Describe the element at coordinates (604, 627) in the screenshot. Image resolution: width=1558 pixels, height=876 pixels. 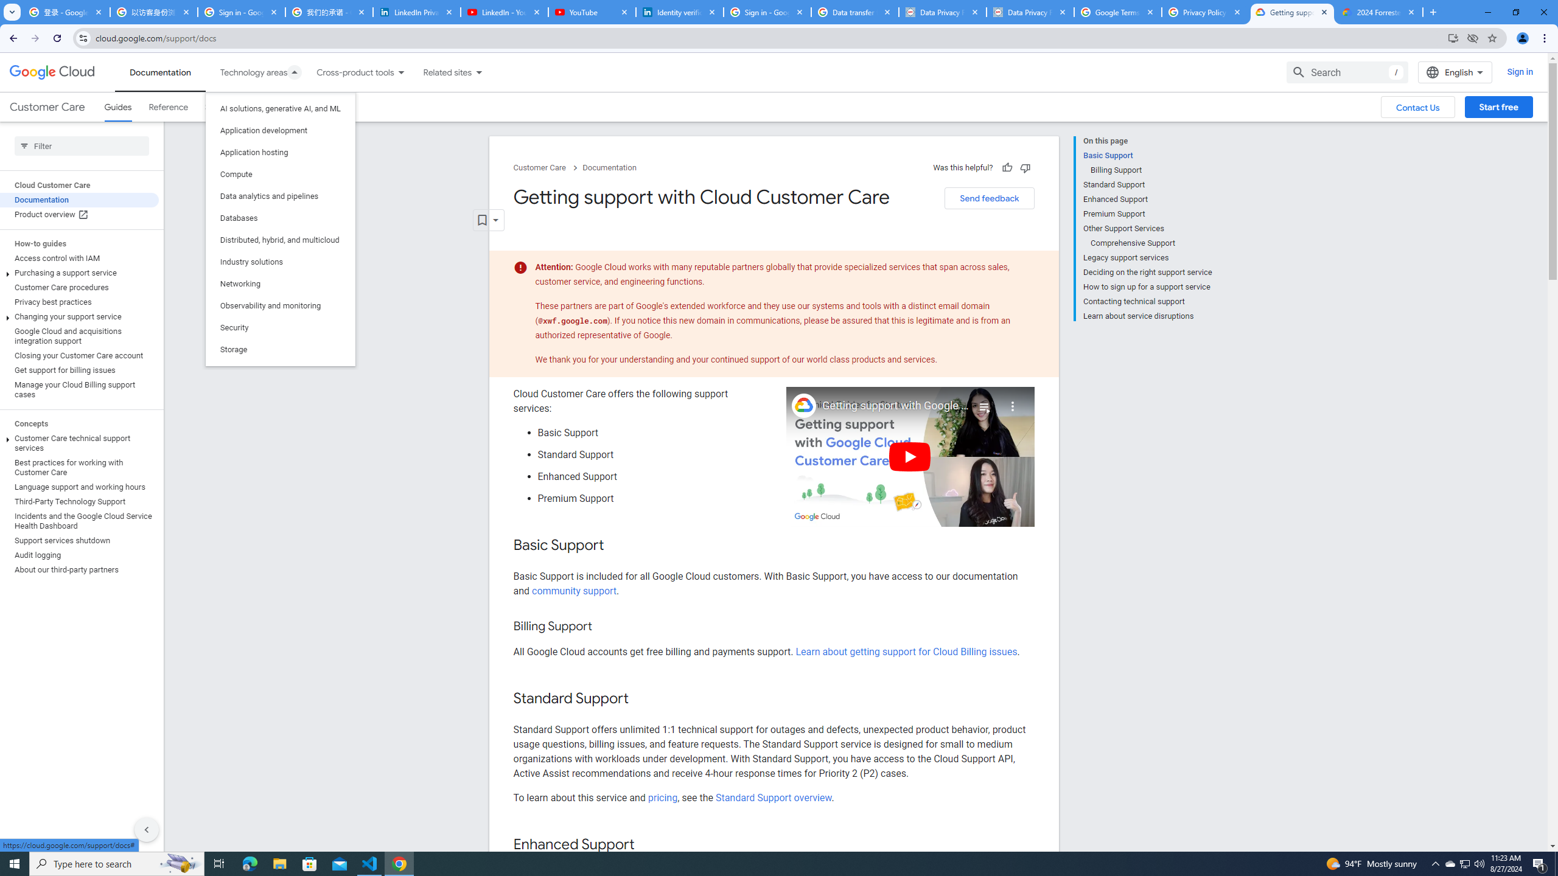
I see `Copy link to this section: Billing Support` at that location.